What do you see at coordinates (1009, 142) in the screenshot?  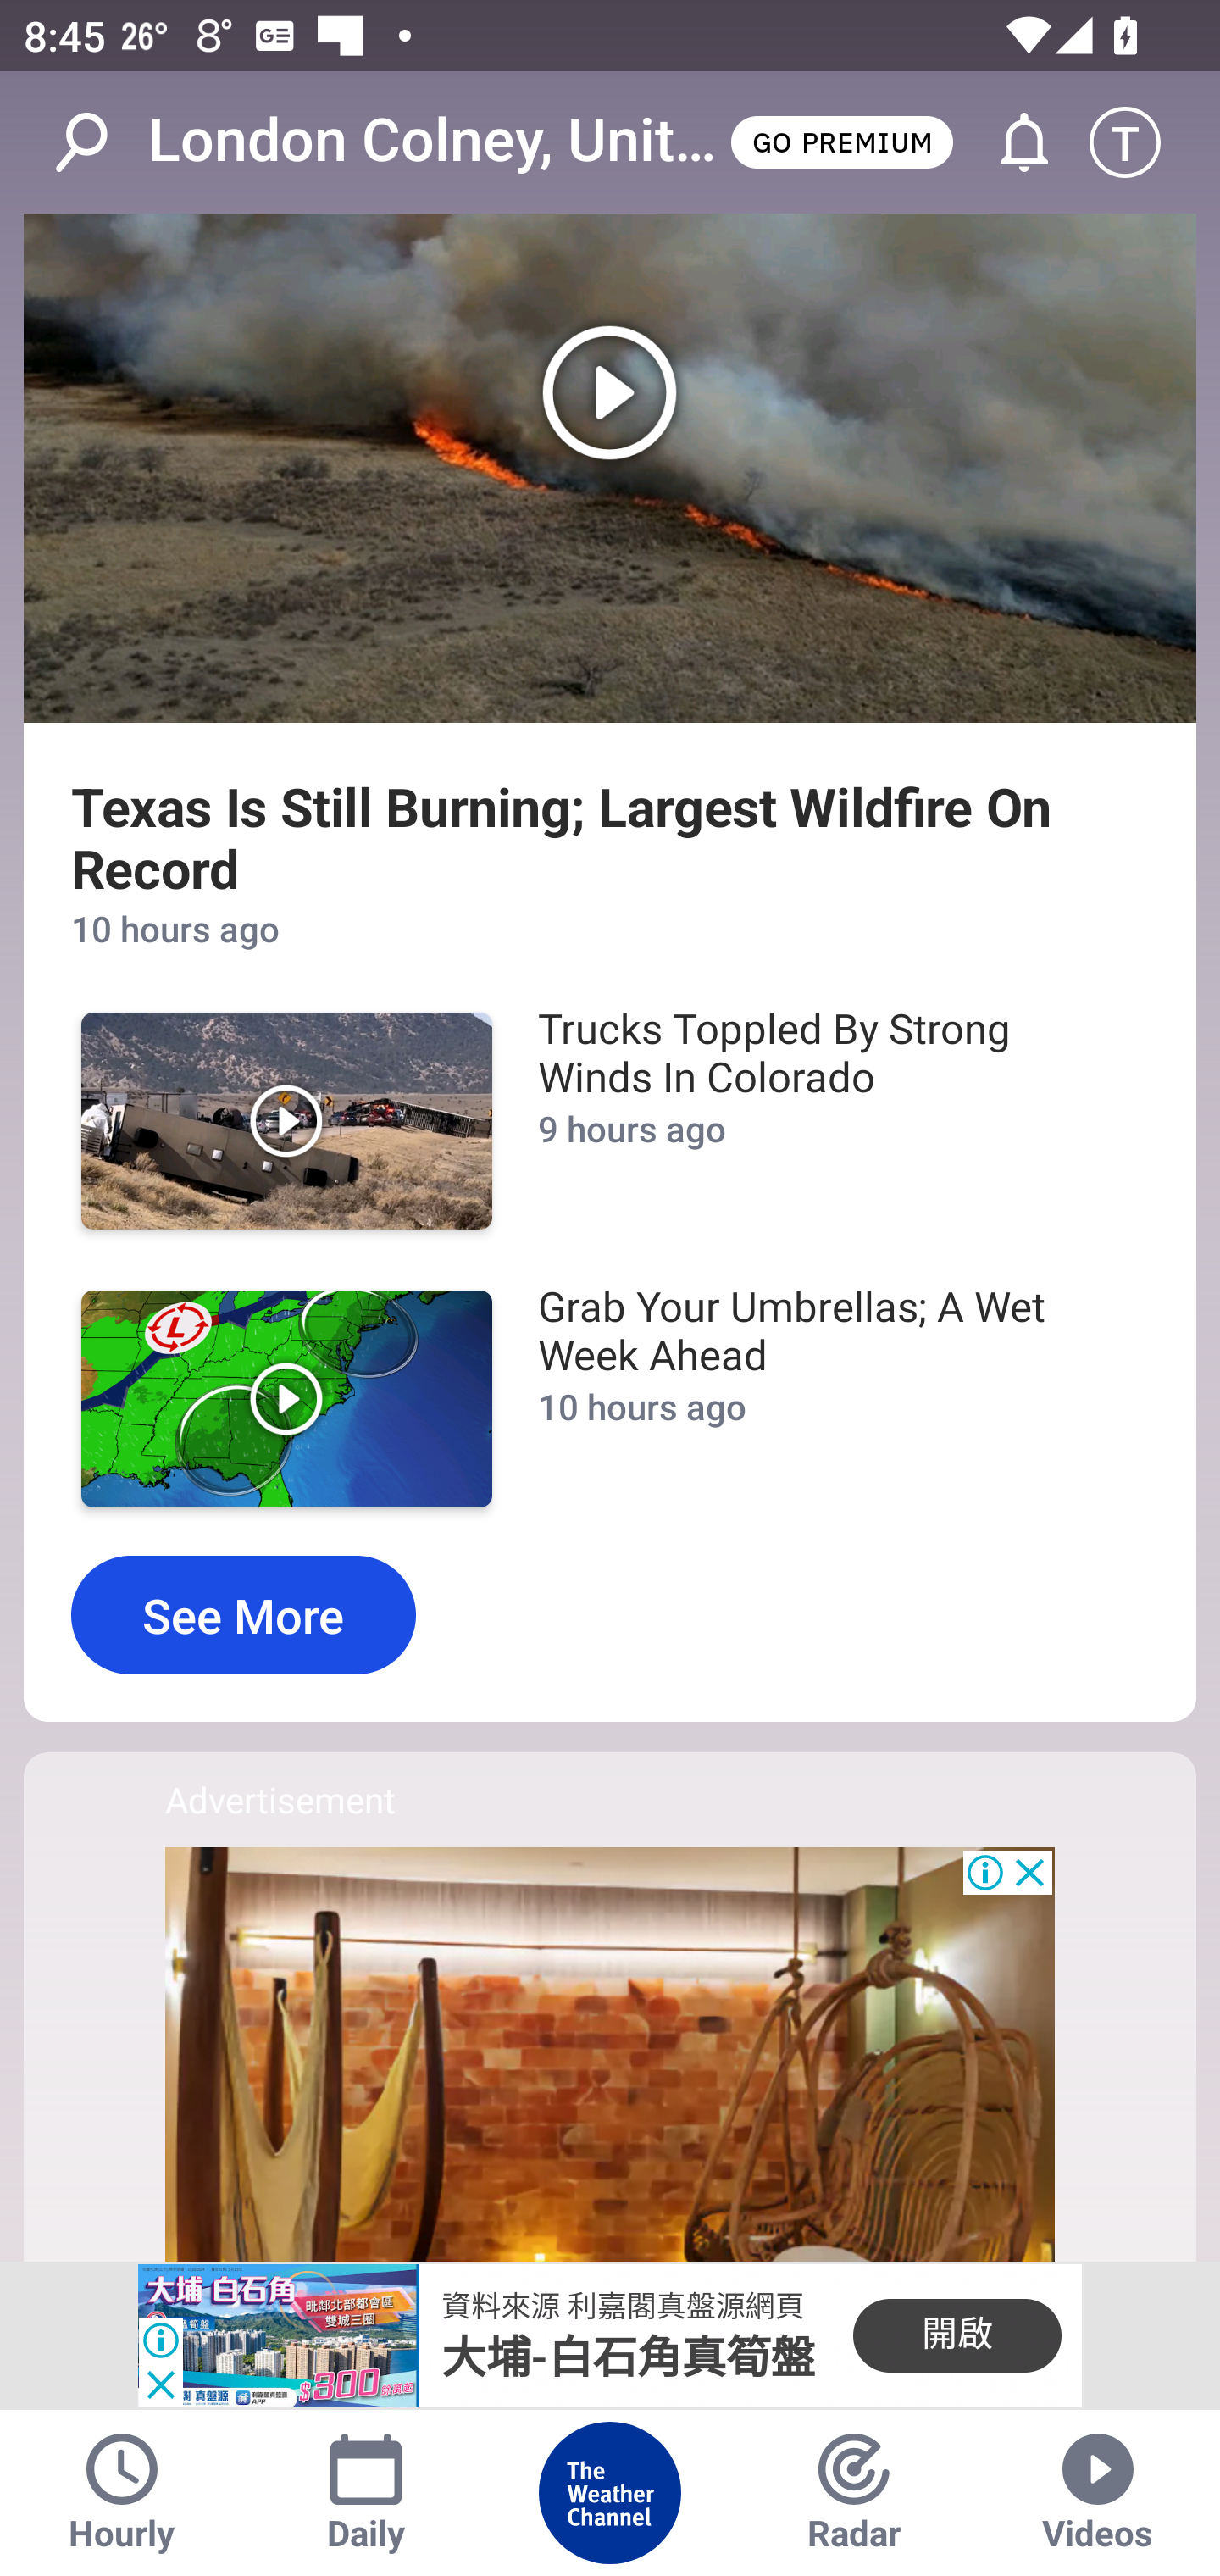 I see `Go to Alerts and Notifications` at bounding box center [1009, 142].